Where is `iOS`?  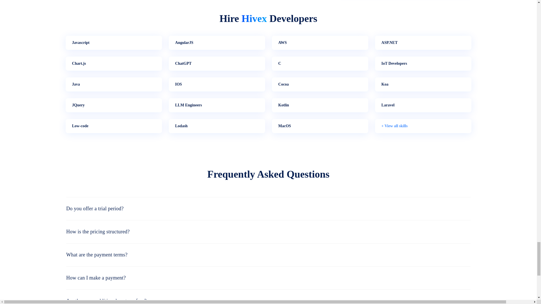
iOS is located at coordinates (216, 84).